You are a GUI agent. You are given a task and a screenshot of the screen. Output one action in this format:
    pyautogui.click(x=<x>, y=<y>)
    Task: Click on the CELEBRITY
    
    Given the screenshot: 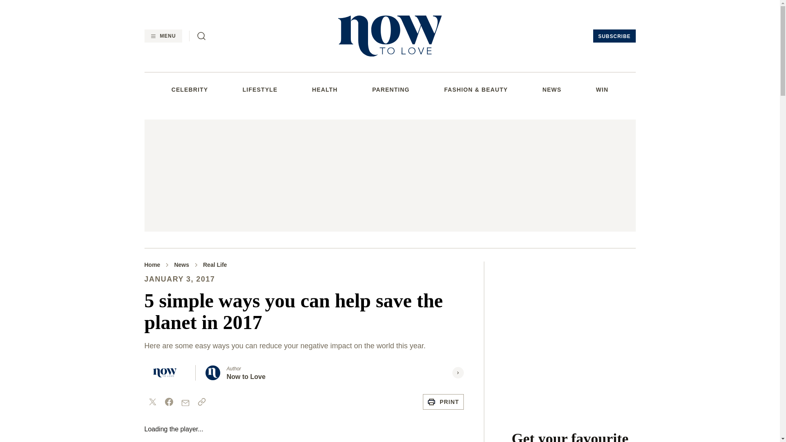 What is the action you would take?
    pyautogui.click(x=190, y=89)
    